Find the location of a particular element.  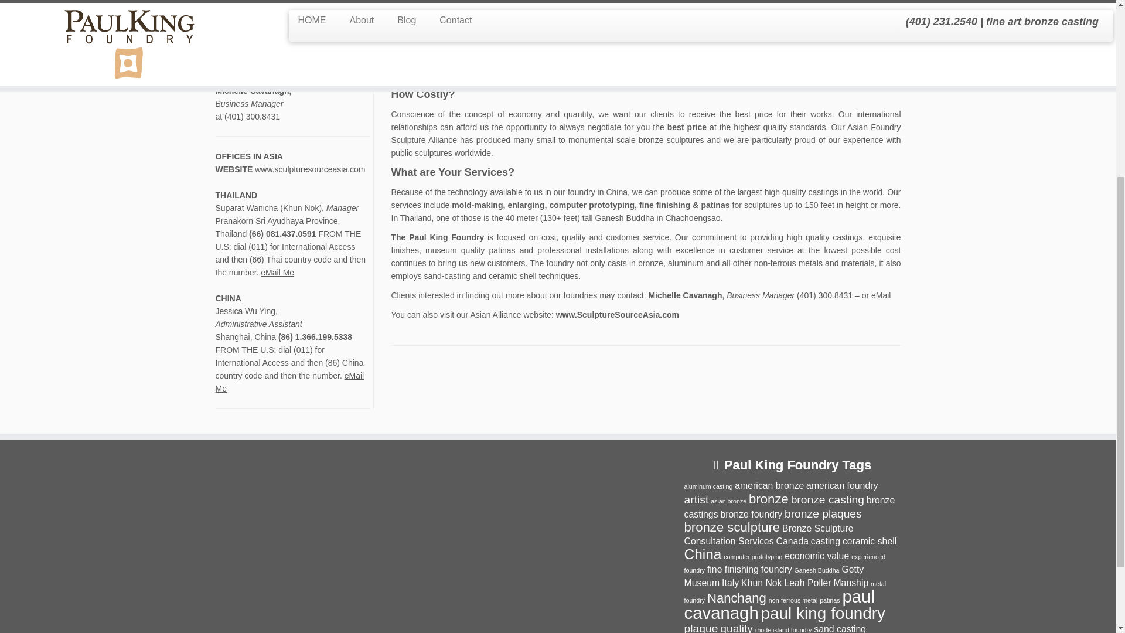

bronze plaques is located at coordinates (823, 513).